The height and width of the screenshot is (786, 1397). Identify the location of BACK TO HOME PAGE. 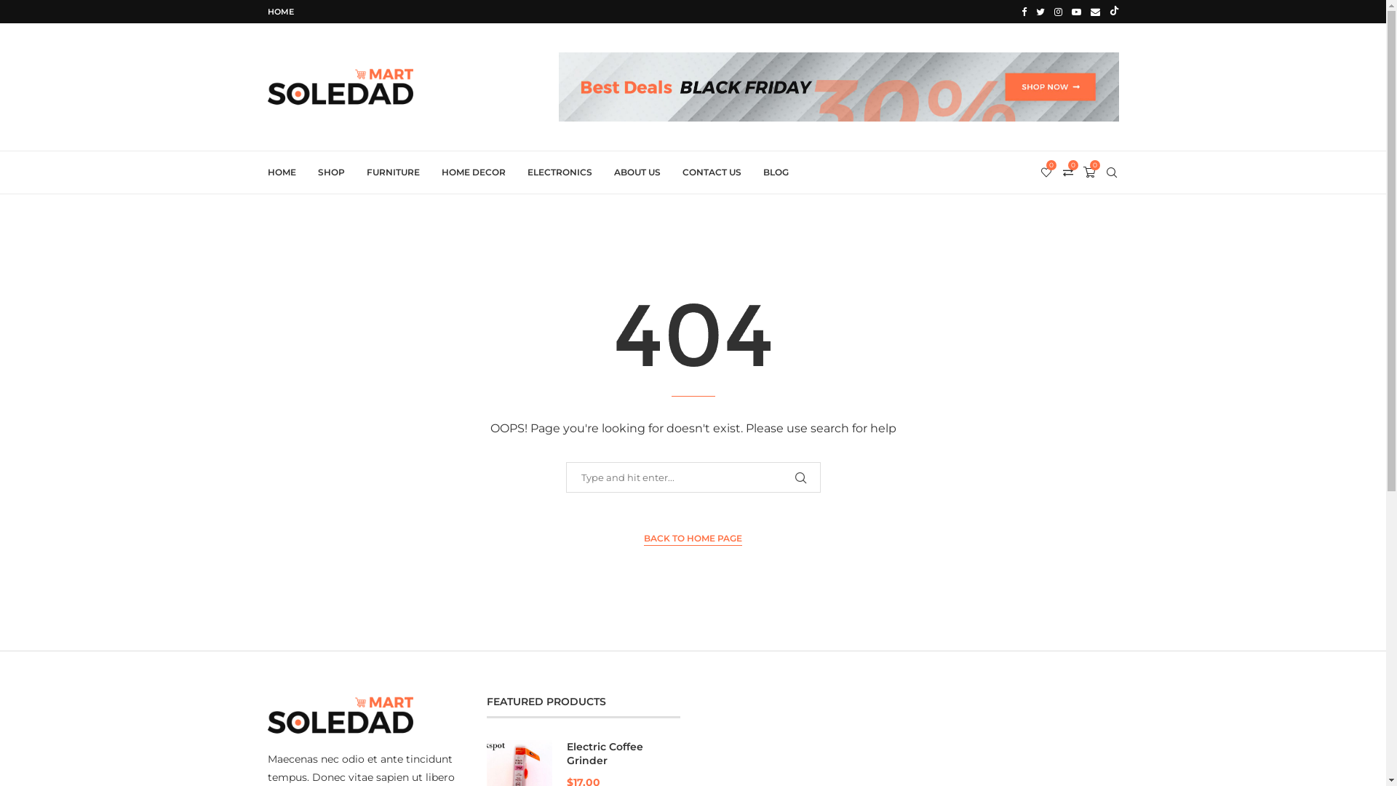
(693, 539).